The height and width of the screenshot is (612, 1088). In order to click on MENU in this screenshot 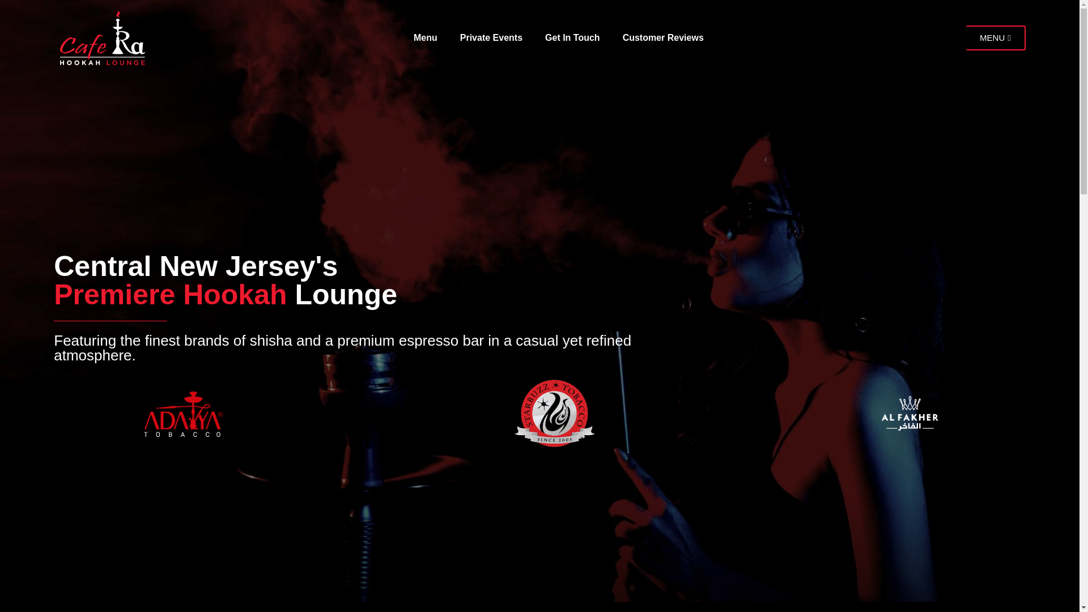, I will do `click(996, 37)`.